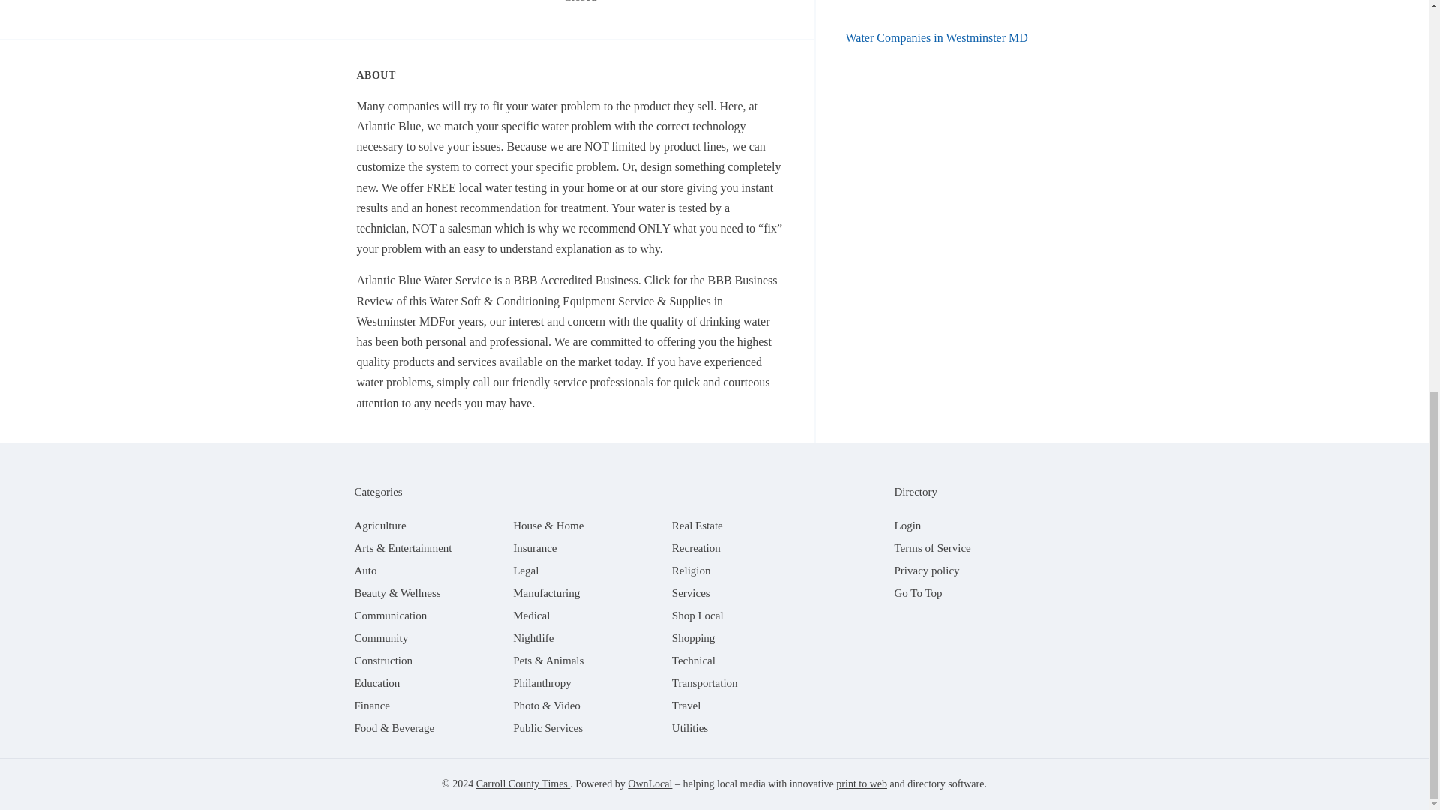 The image size is (1440, 810). What do you see at coordinates (937, 37) in the screenshot?
I see `Water Companies in Westminster MD` at bounding box center [937, 37].